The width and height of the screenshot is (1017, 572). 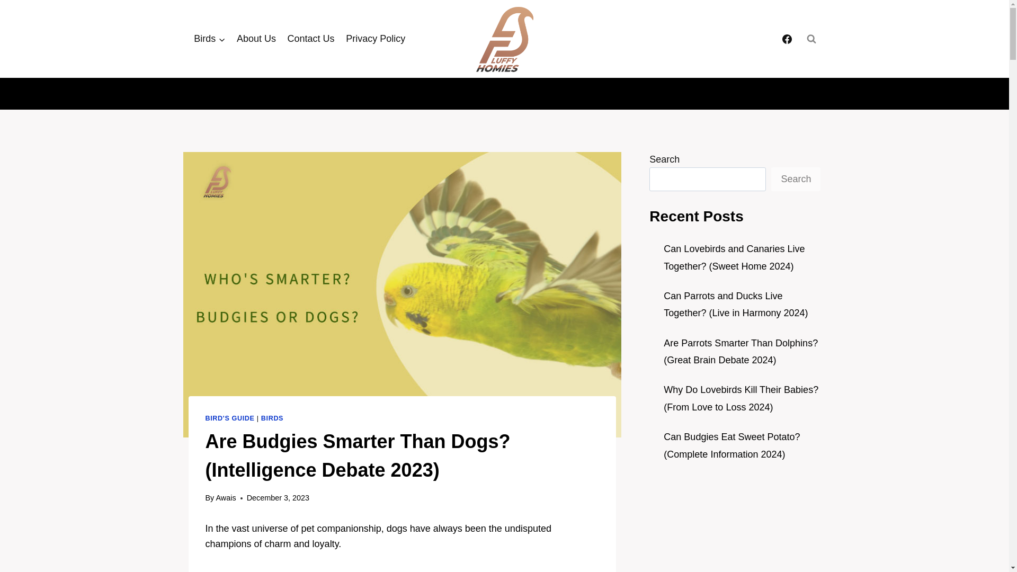 I want to click on BIRDS, so click(x=272, y=418).